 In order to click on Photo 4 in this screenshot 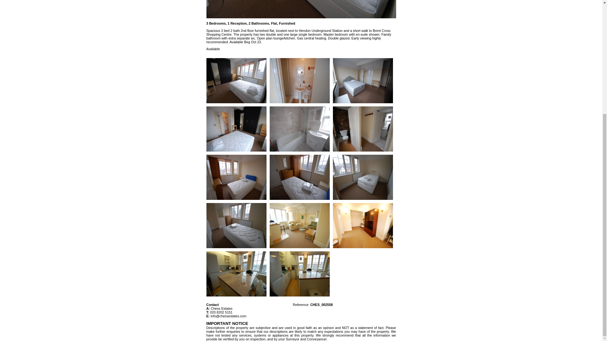, I will do `click(236, 129)`.